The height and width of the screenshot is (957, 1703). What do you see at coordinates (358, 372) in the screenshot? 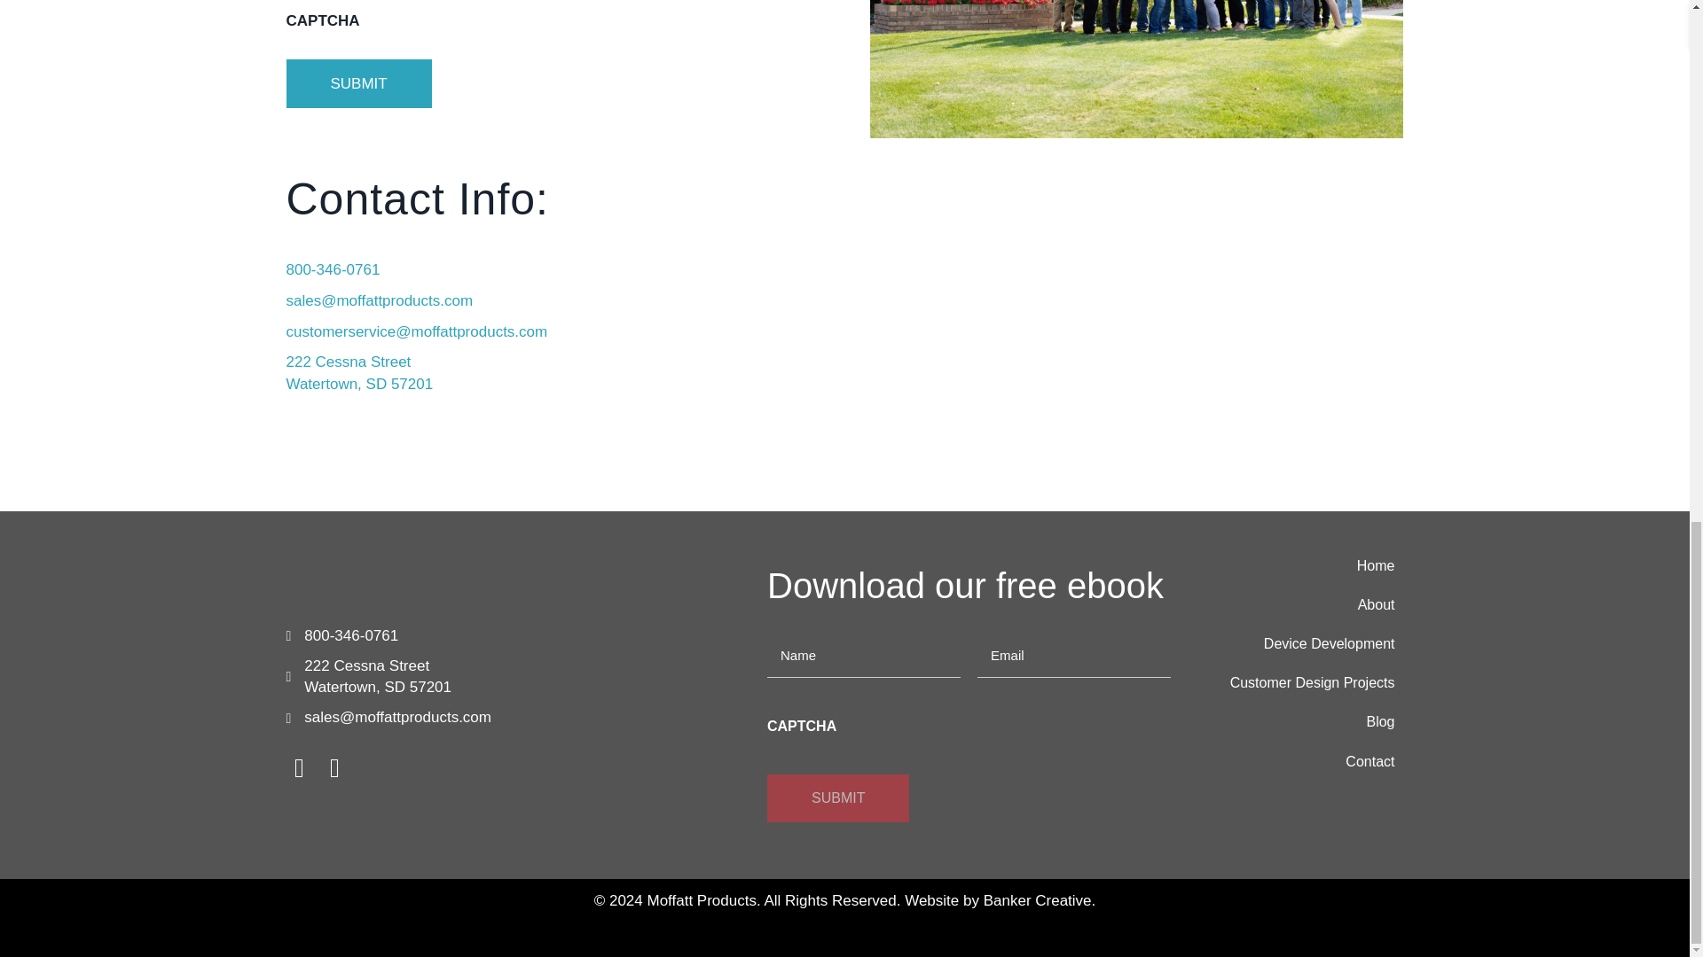
I see `800-346-0761` at bounding box center [358, 372].